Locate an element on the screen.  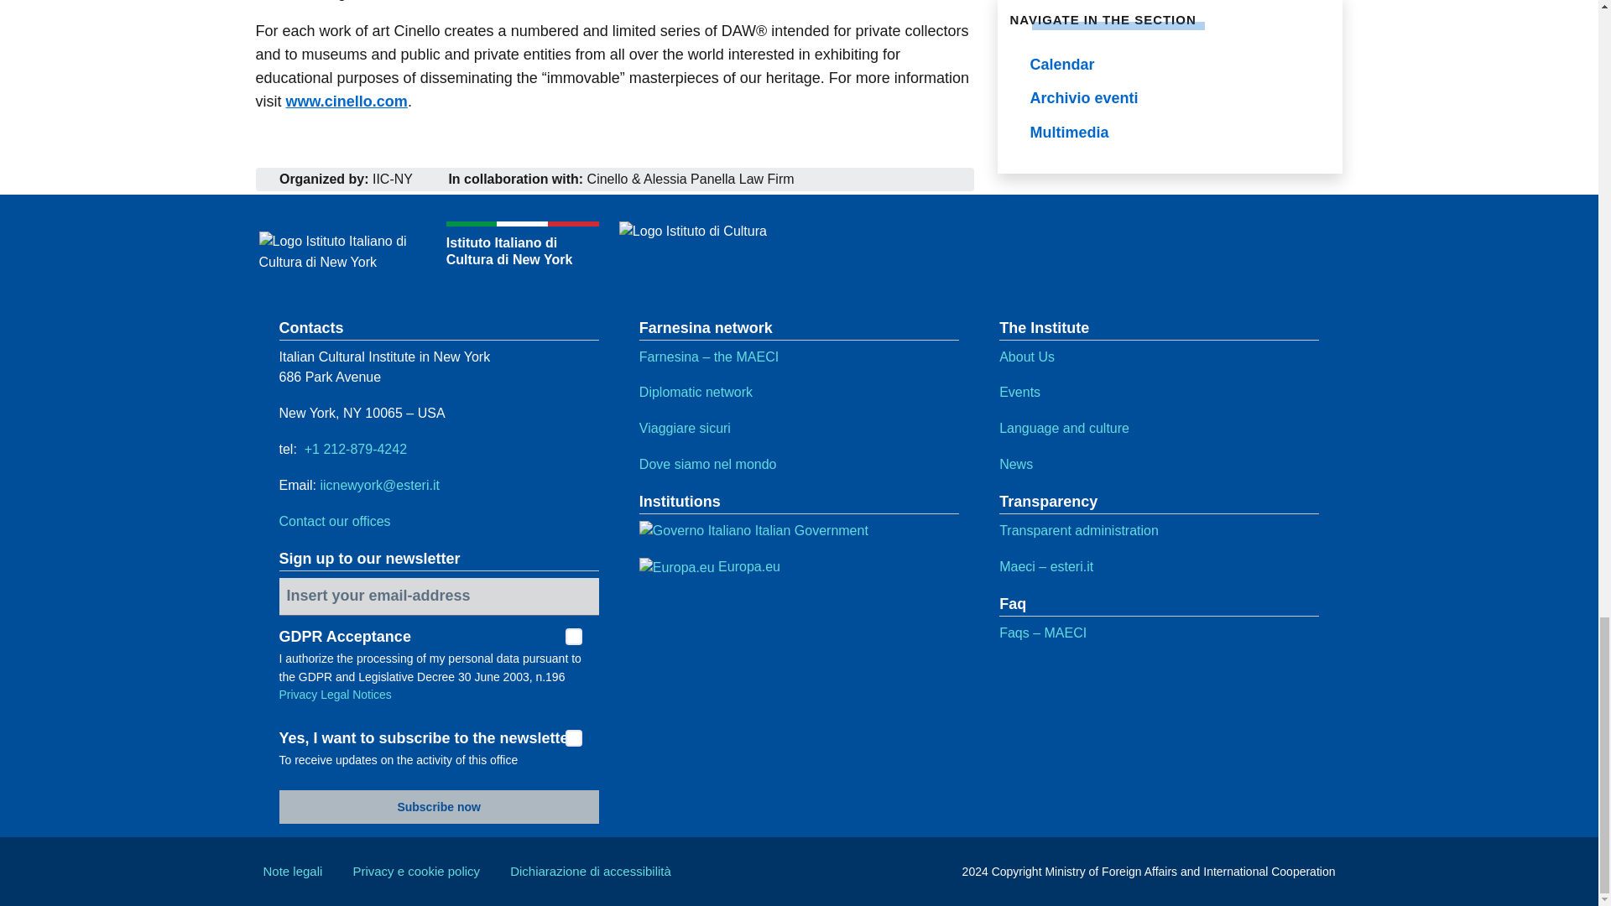
Go to the Privacy Policy page is located at coordinates (298, 694).